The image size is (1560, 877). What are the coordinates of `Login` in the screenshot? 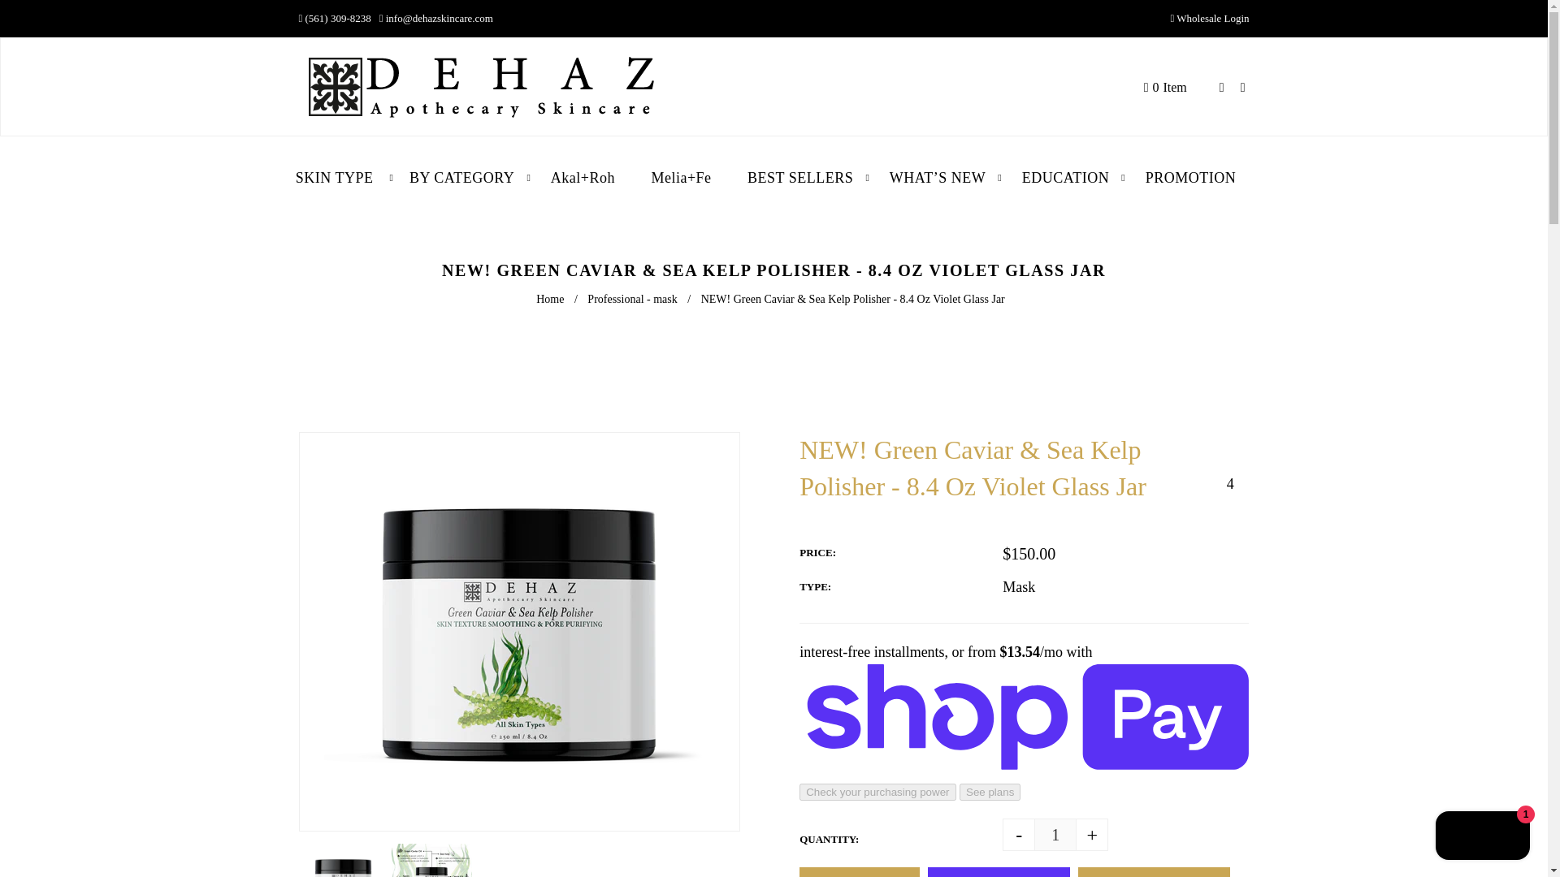 It's located at (1245, 86).